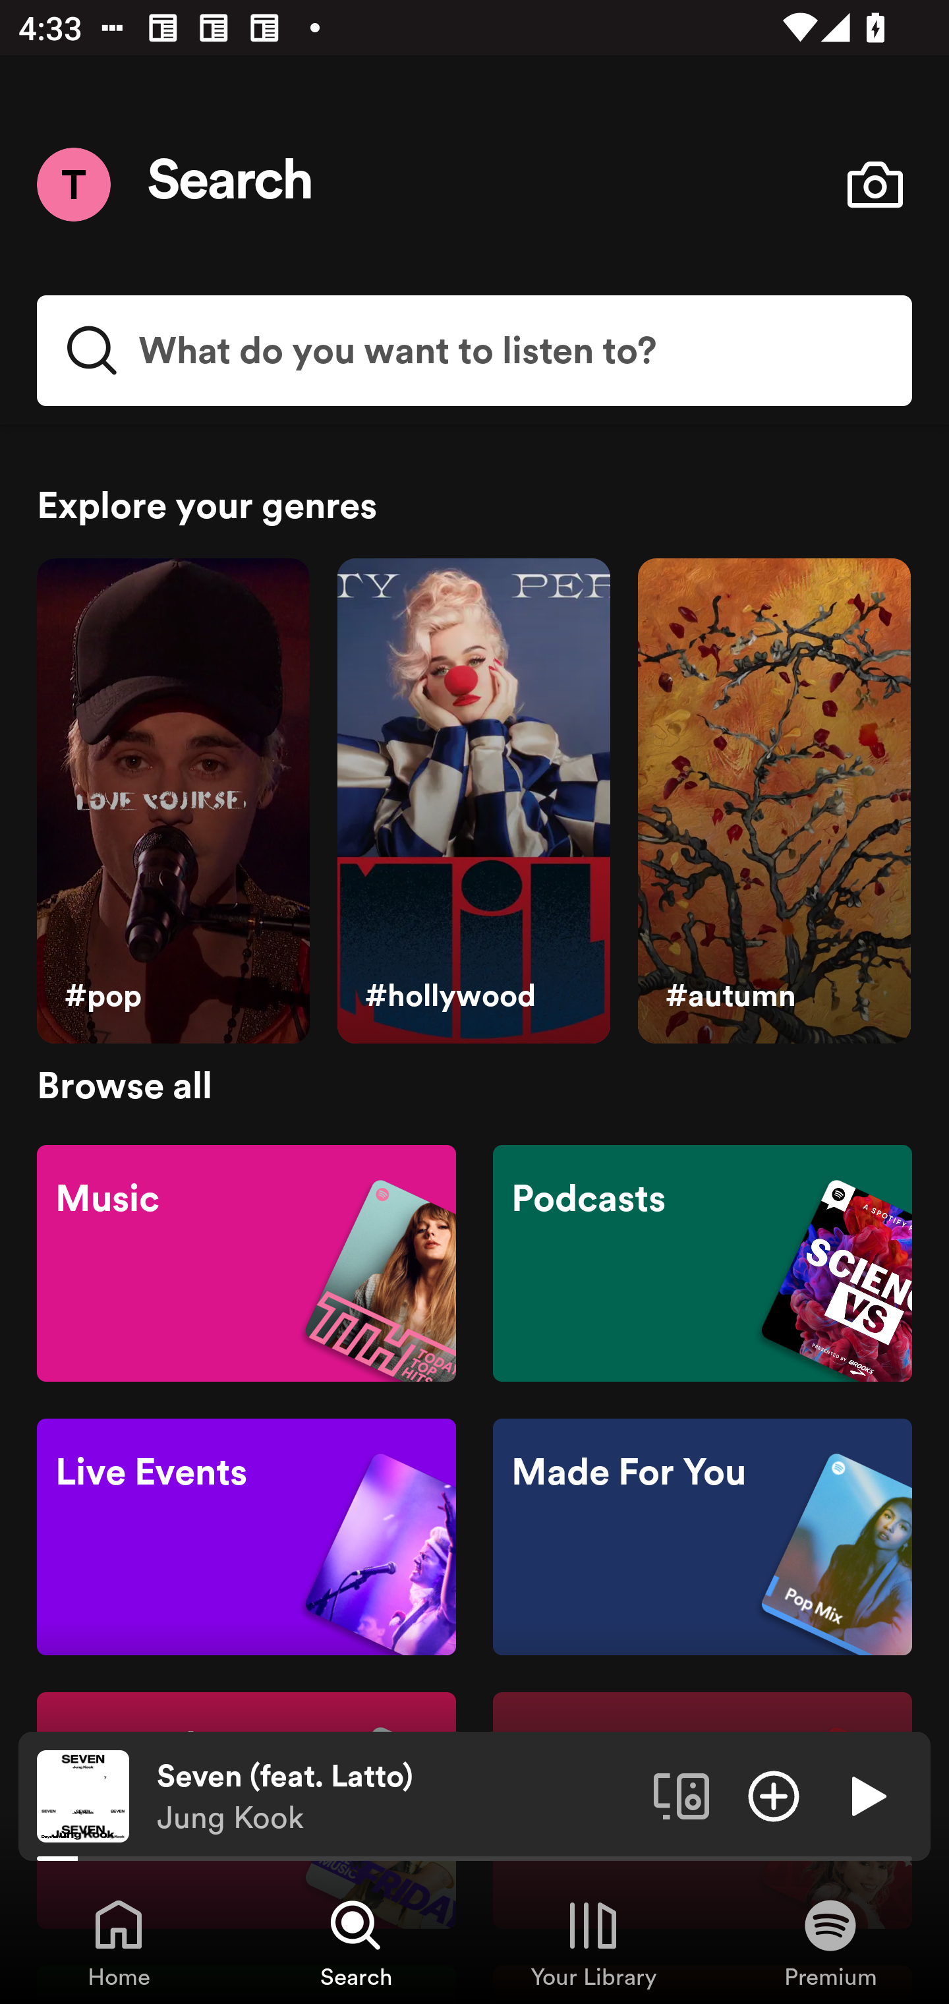 This screenshot has width=949, height=2004. What do you see at coordinates (866, 1795) in the screenshot?
I see `Play` at bounding box center [866, 1795].